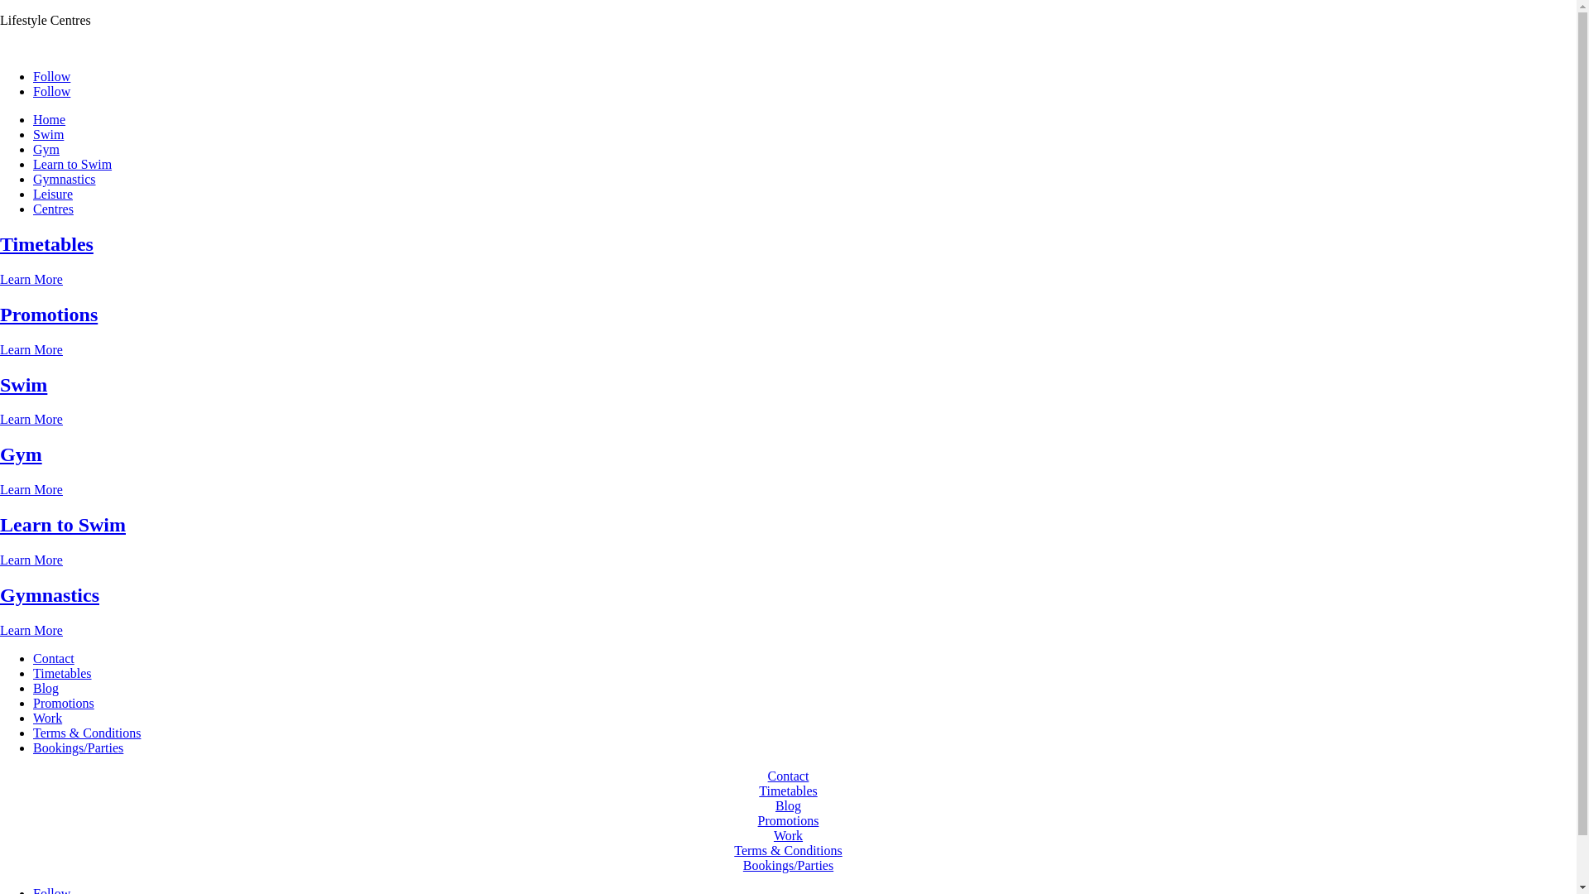 This screenshot has width=1589, height=894. I want to click on Learn More, so click(31, 490).